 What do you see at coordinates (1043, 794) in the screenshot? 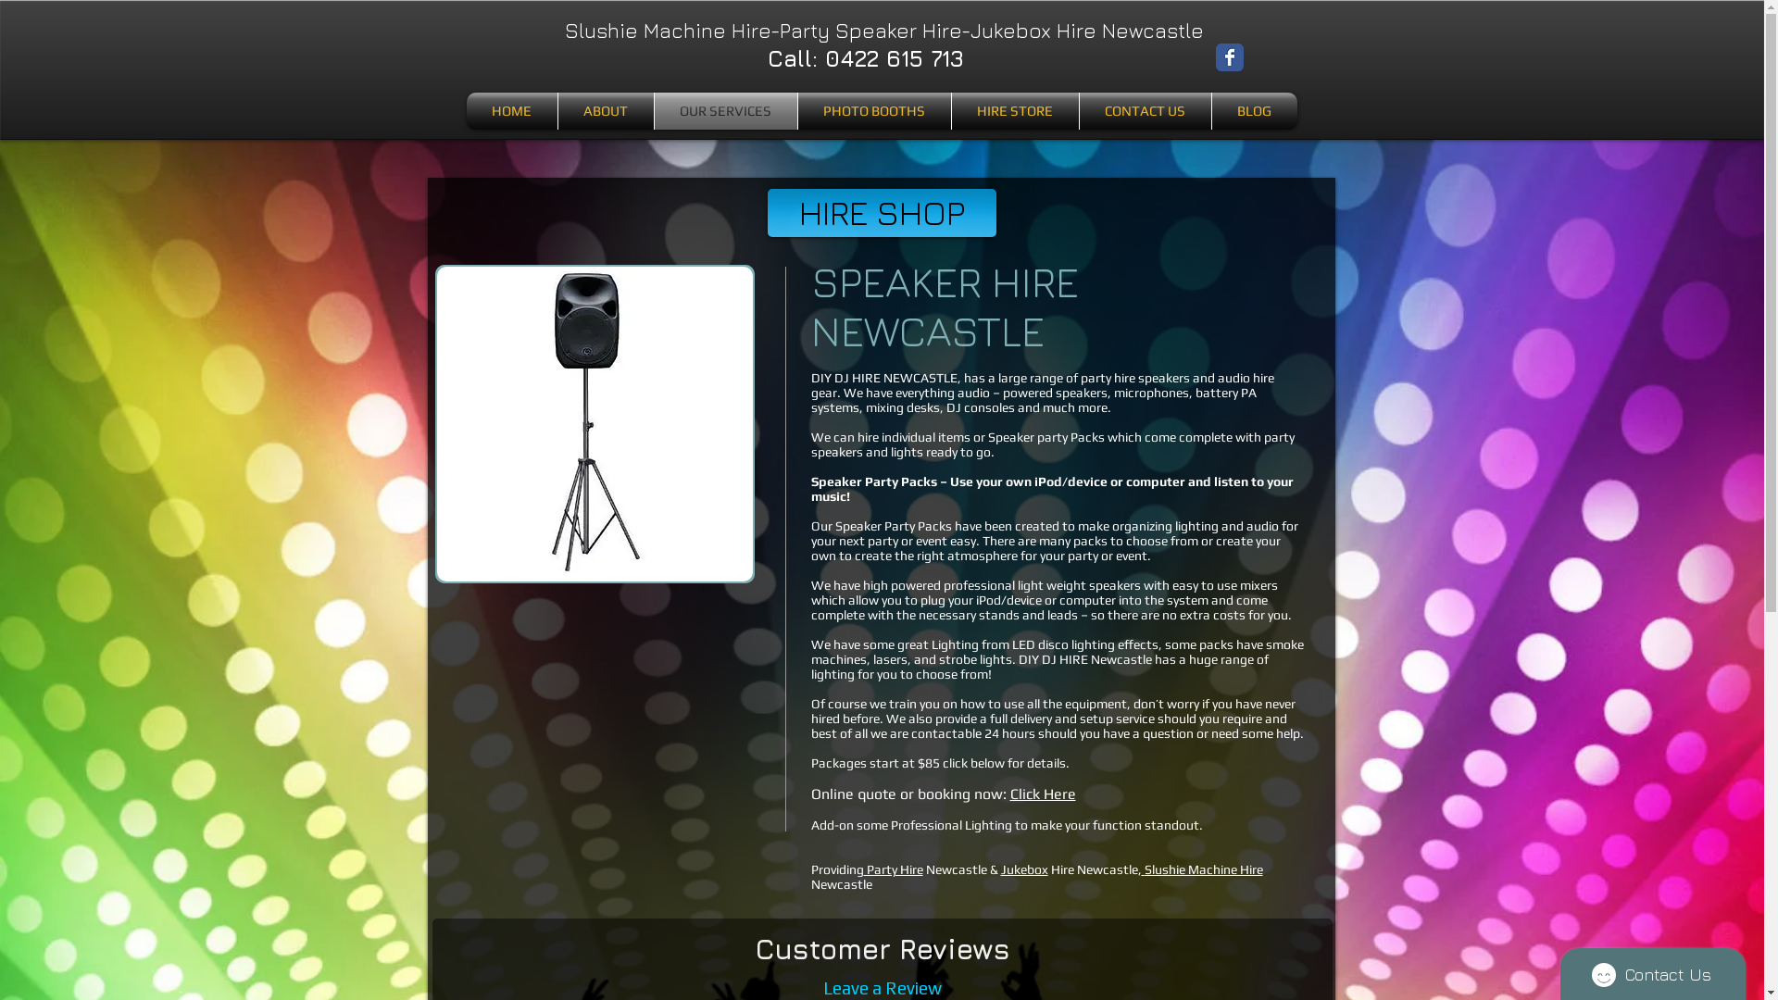
I see `Click Here` at bounding box center [1043, 794].